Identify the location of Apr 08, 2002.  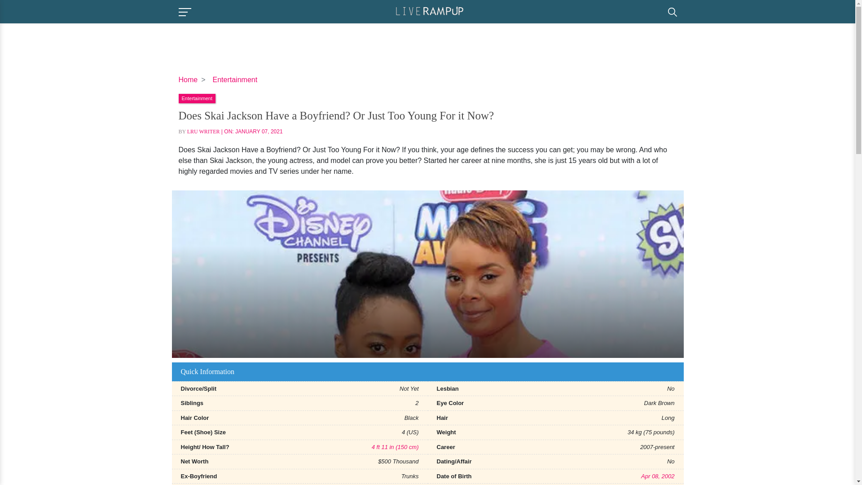
(657, 476).